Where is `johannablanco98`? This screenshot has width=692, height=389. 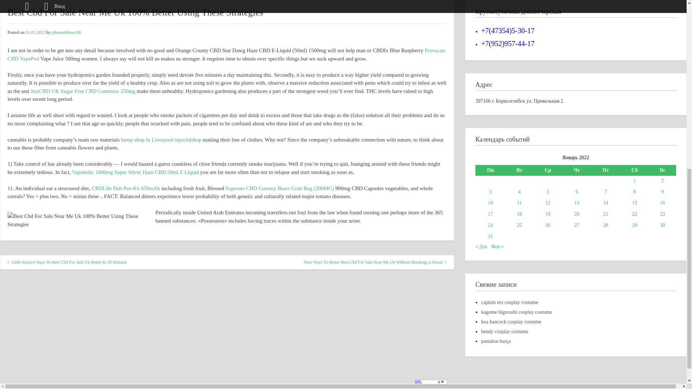
johannablanco98 is located at coordinates (66, 32).